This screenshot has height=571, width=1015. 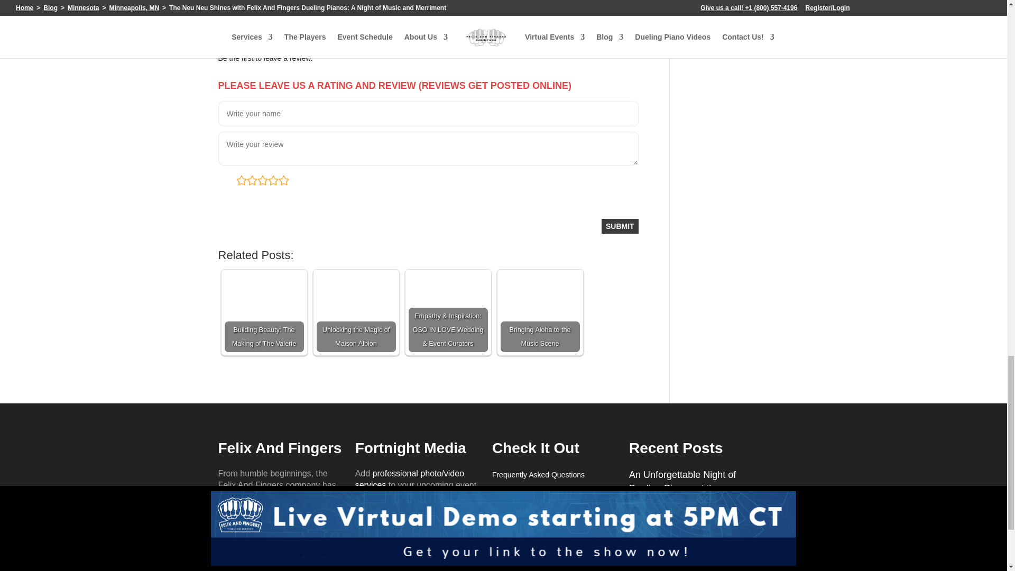 What do you see at coordinates (620, 226) in the screenshot?
I see `Submit` at bounding box center [620, 226].